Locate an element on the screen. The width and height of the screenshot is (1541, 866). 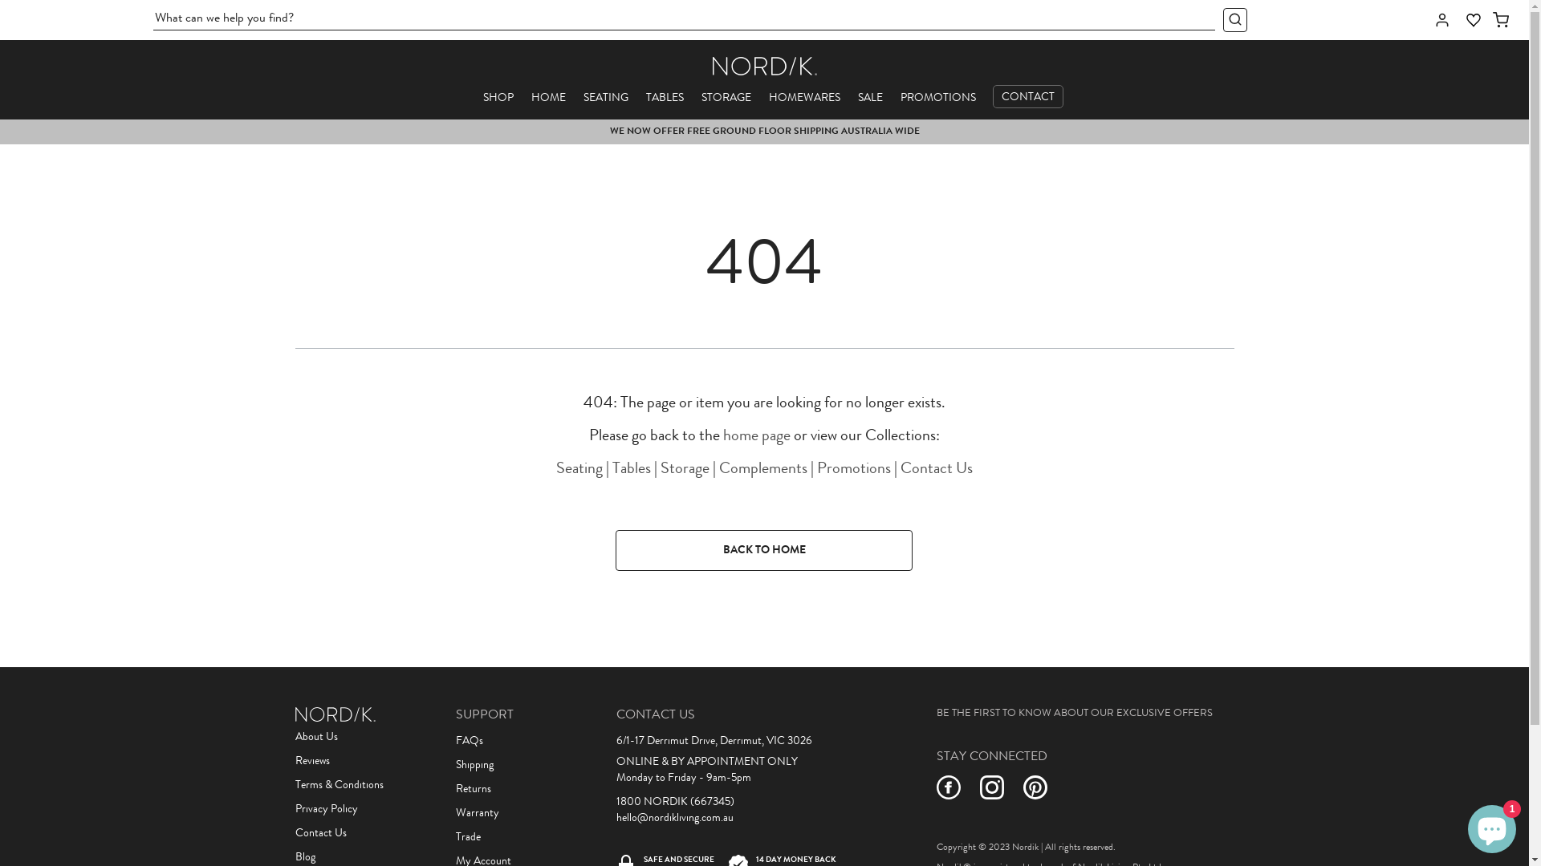
Terms & Conditions is located at coordinates (340, 786).